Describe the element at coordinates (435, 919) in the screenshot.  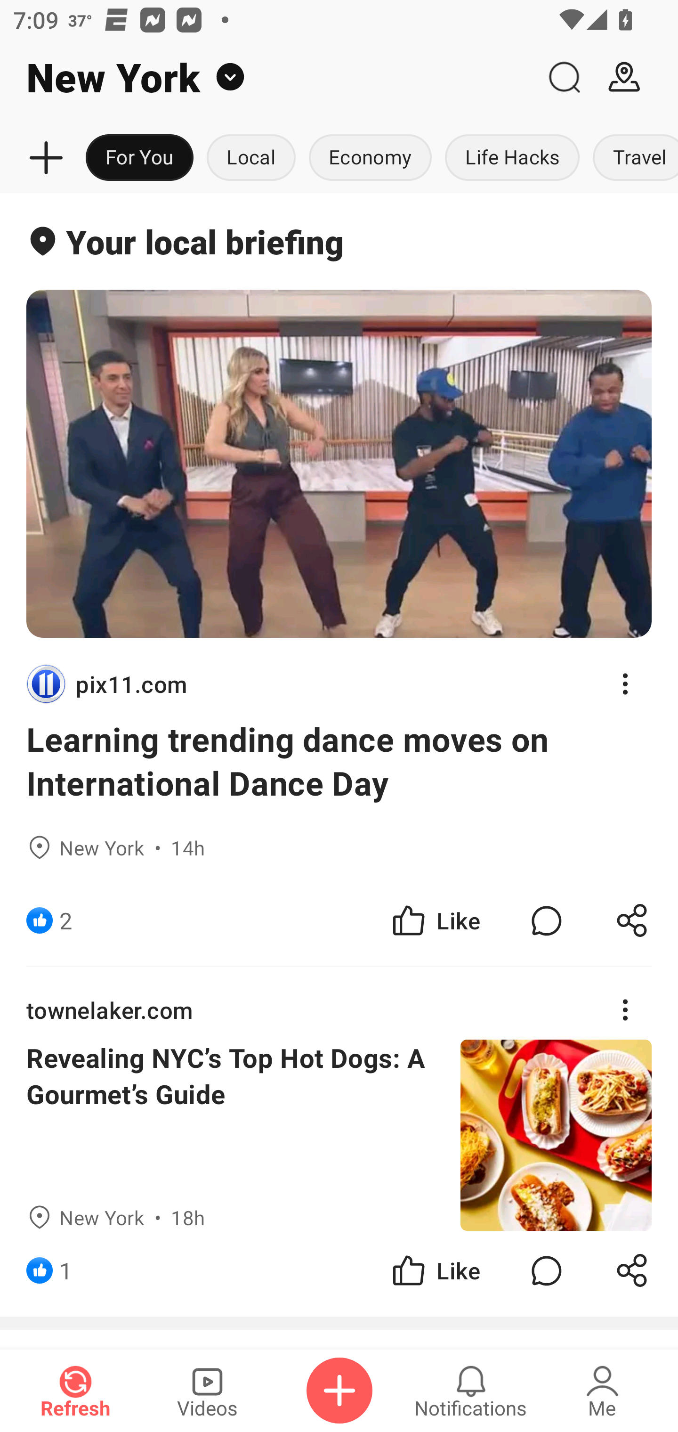
I see `Like` at that location.